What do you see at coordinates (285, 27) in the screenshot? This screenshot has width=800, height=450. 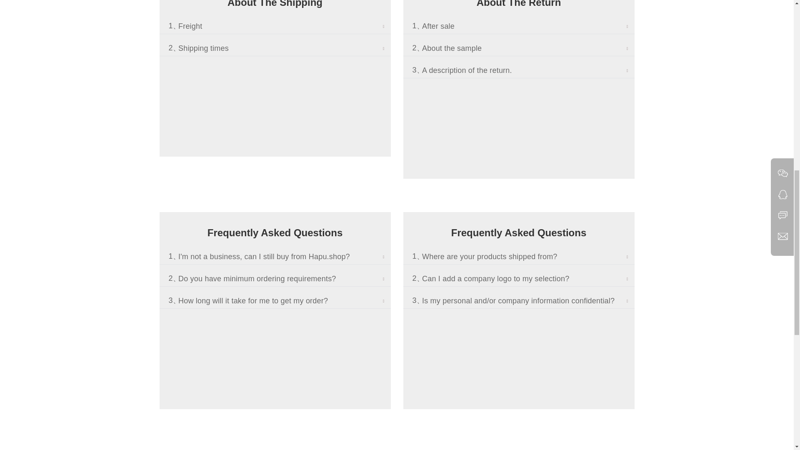 I see `Freight` at bounding box center [285, 27].